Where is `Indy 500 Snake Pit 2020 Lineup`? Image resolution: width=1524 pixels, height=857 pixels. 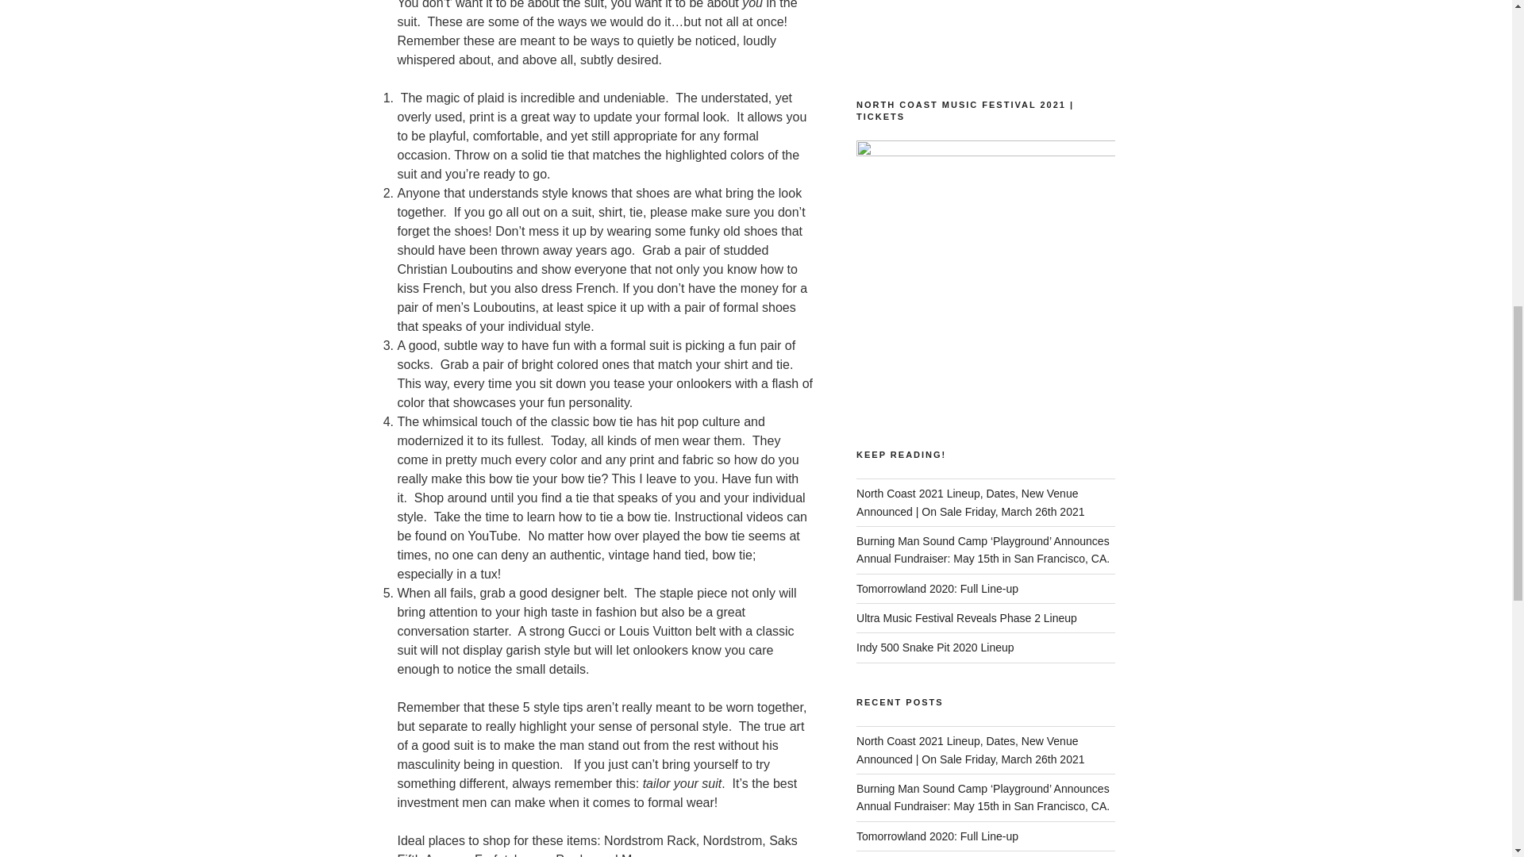
Indy 500 Snake Pit 2020 Lineup is located at coordinates (935, 648).